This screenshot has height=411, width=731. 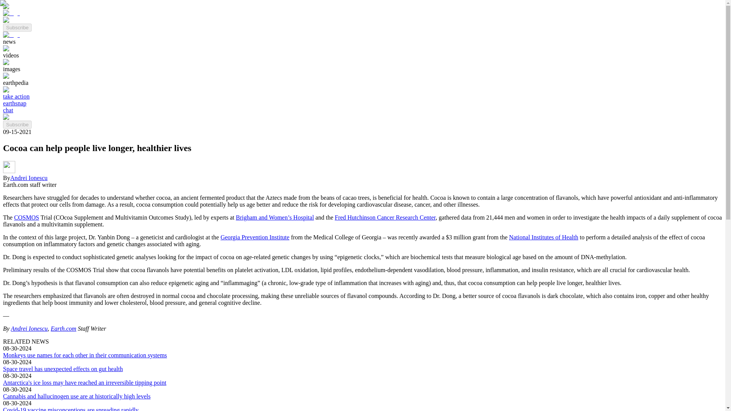 I want to click on Fred Hutchinson Cancer Research Center, so click(x=385, y=217).